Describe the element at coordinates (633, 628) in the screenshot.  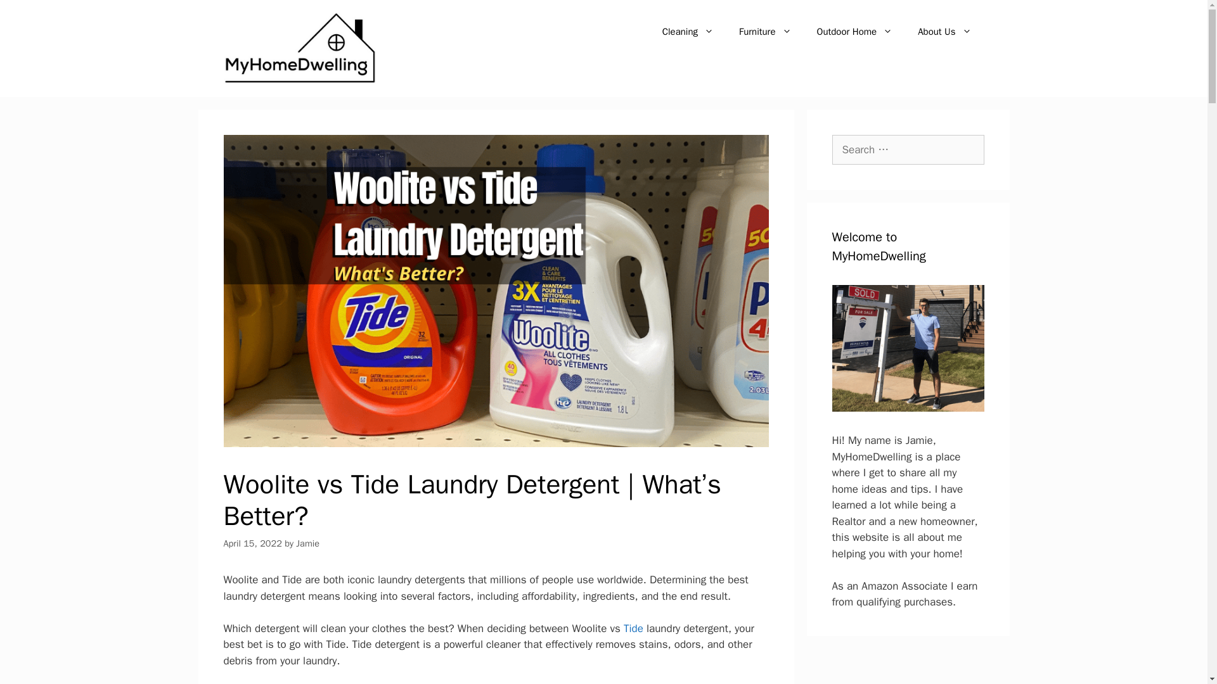
I see `Tide` at that location.